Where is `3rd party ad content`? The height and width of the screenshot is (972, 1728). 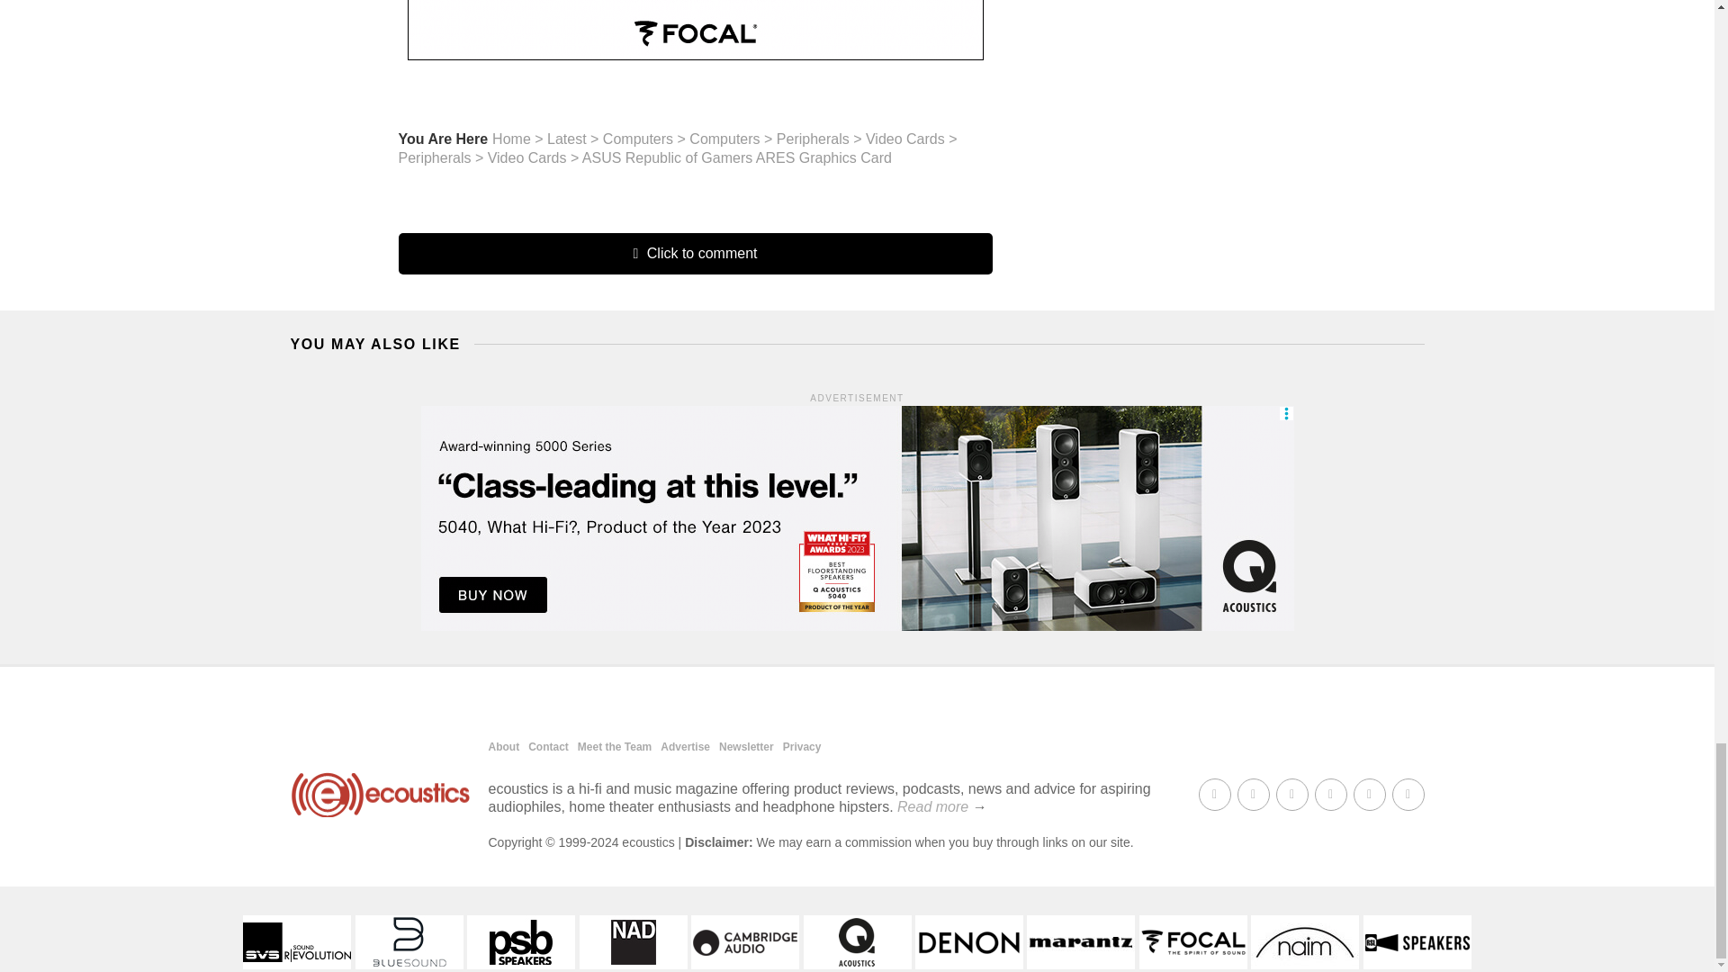
3rd party ad content is located at coordinates (695, 30).